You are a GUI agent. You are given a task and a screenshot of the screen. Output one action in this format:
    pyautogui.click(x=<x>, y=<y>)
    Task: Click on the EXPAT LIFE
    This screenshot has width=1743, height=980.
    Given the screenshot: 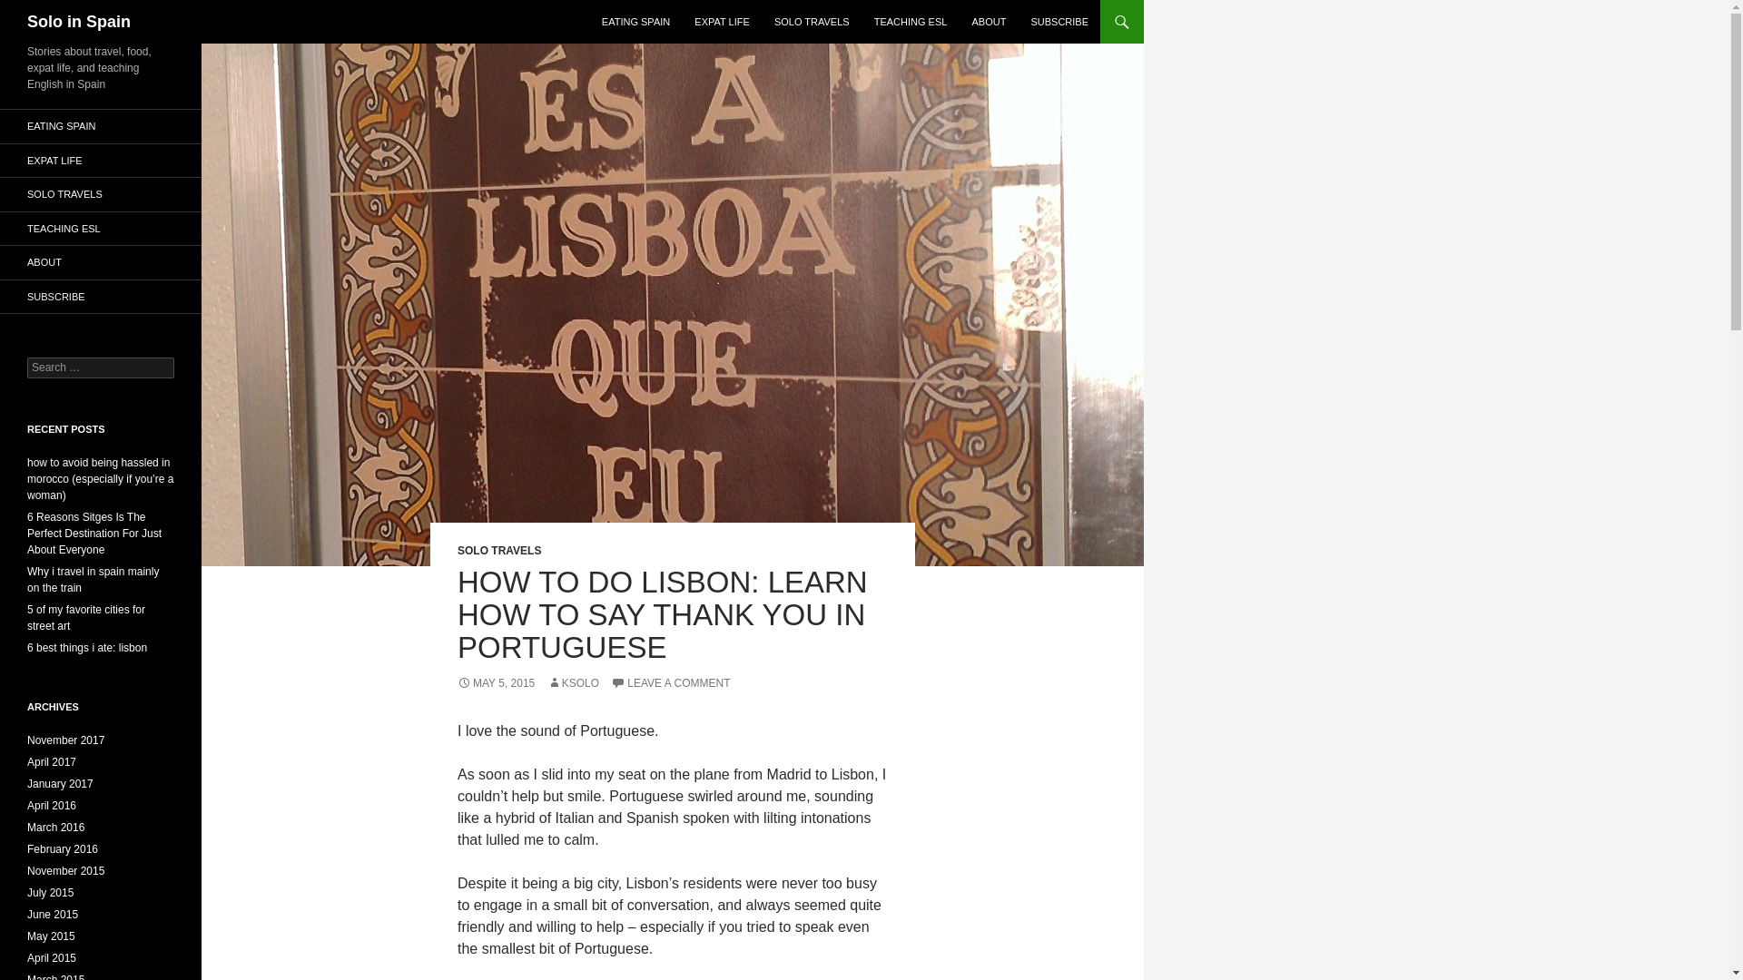 What is the action you would take?
    pyautogui.click(x=101, y=160)
    